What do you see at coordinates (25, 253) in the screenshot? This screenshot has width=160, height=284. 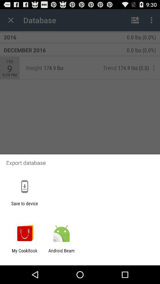 I see `turn on my cookbook app` at bounding box center [25, 253].